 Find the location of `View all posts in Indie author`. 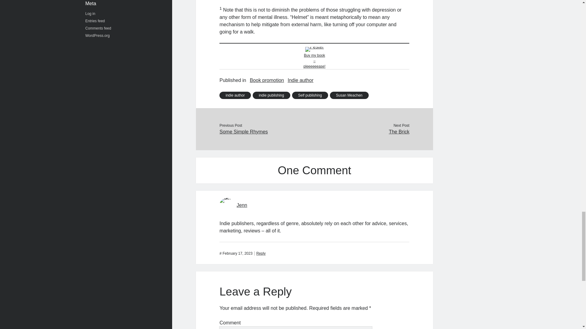

View all posts in Indie author is located at coordinates (300, 80).